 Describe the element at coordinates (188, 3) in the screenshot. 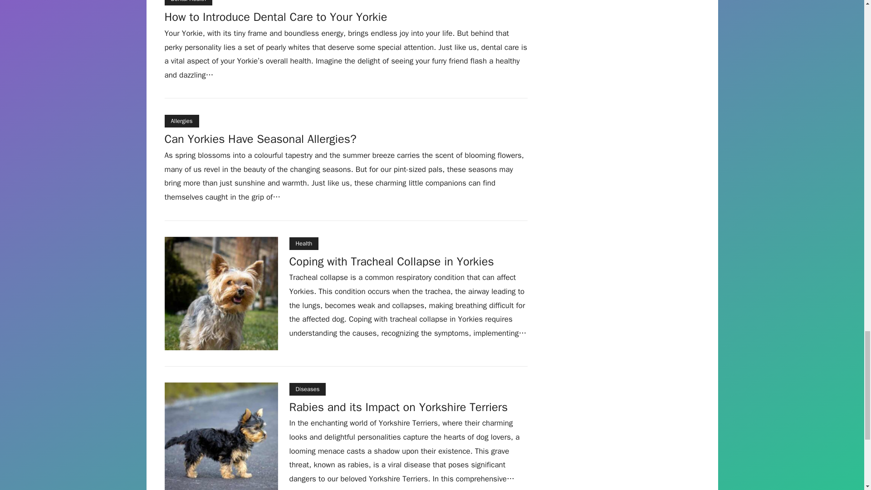

I see `Dental Health` at that location.